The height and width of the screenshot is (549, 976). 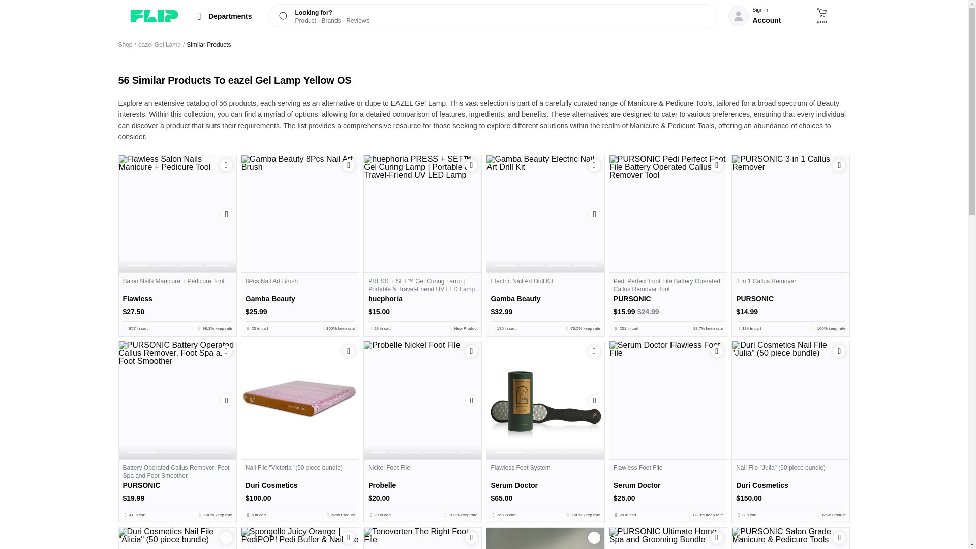 What do you see at coordinates (348, 165) in the screenshot?
I see `Add to Cart` at bounding box center [348, 165].